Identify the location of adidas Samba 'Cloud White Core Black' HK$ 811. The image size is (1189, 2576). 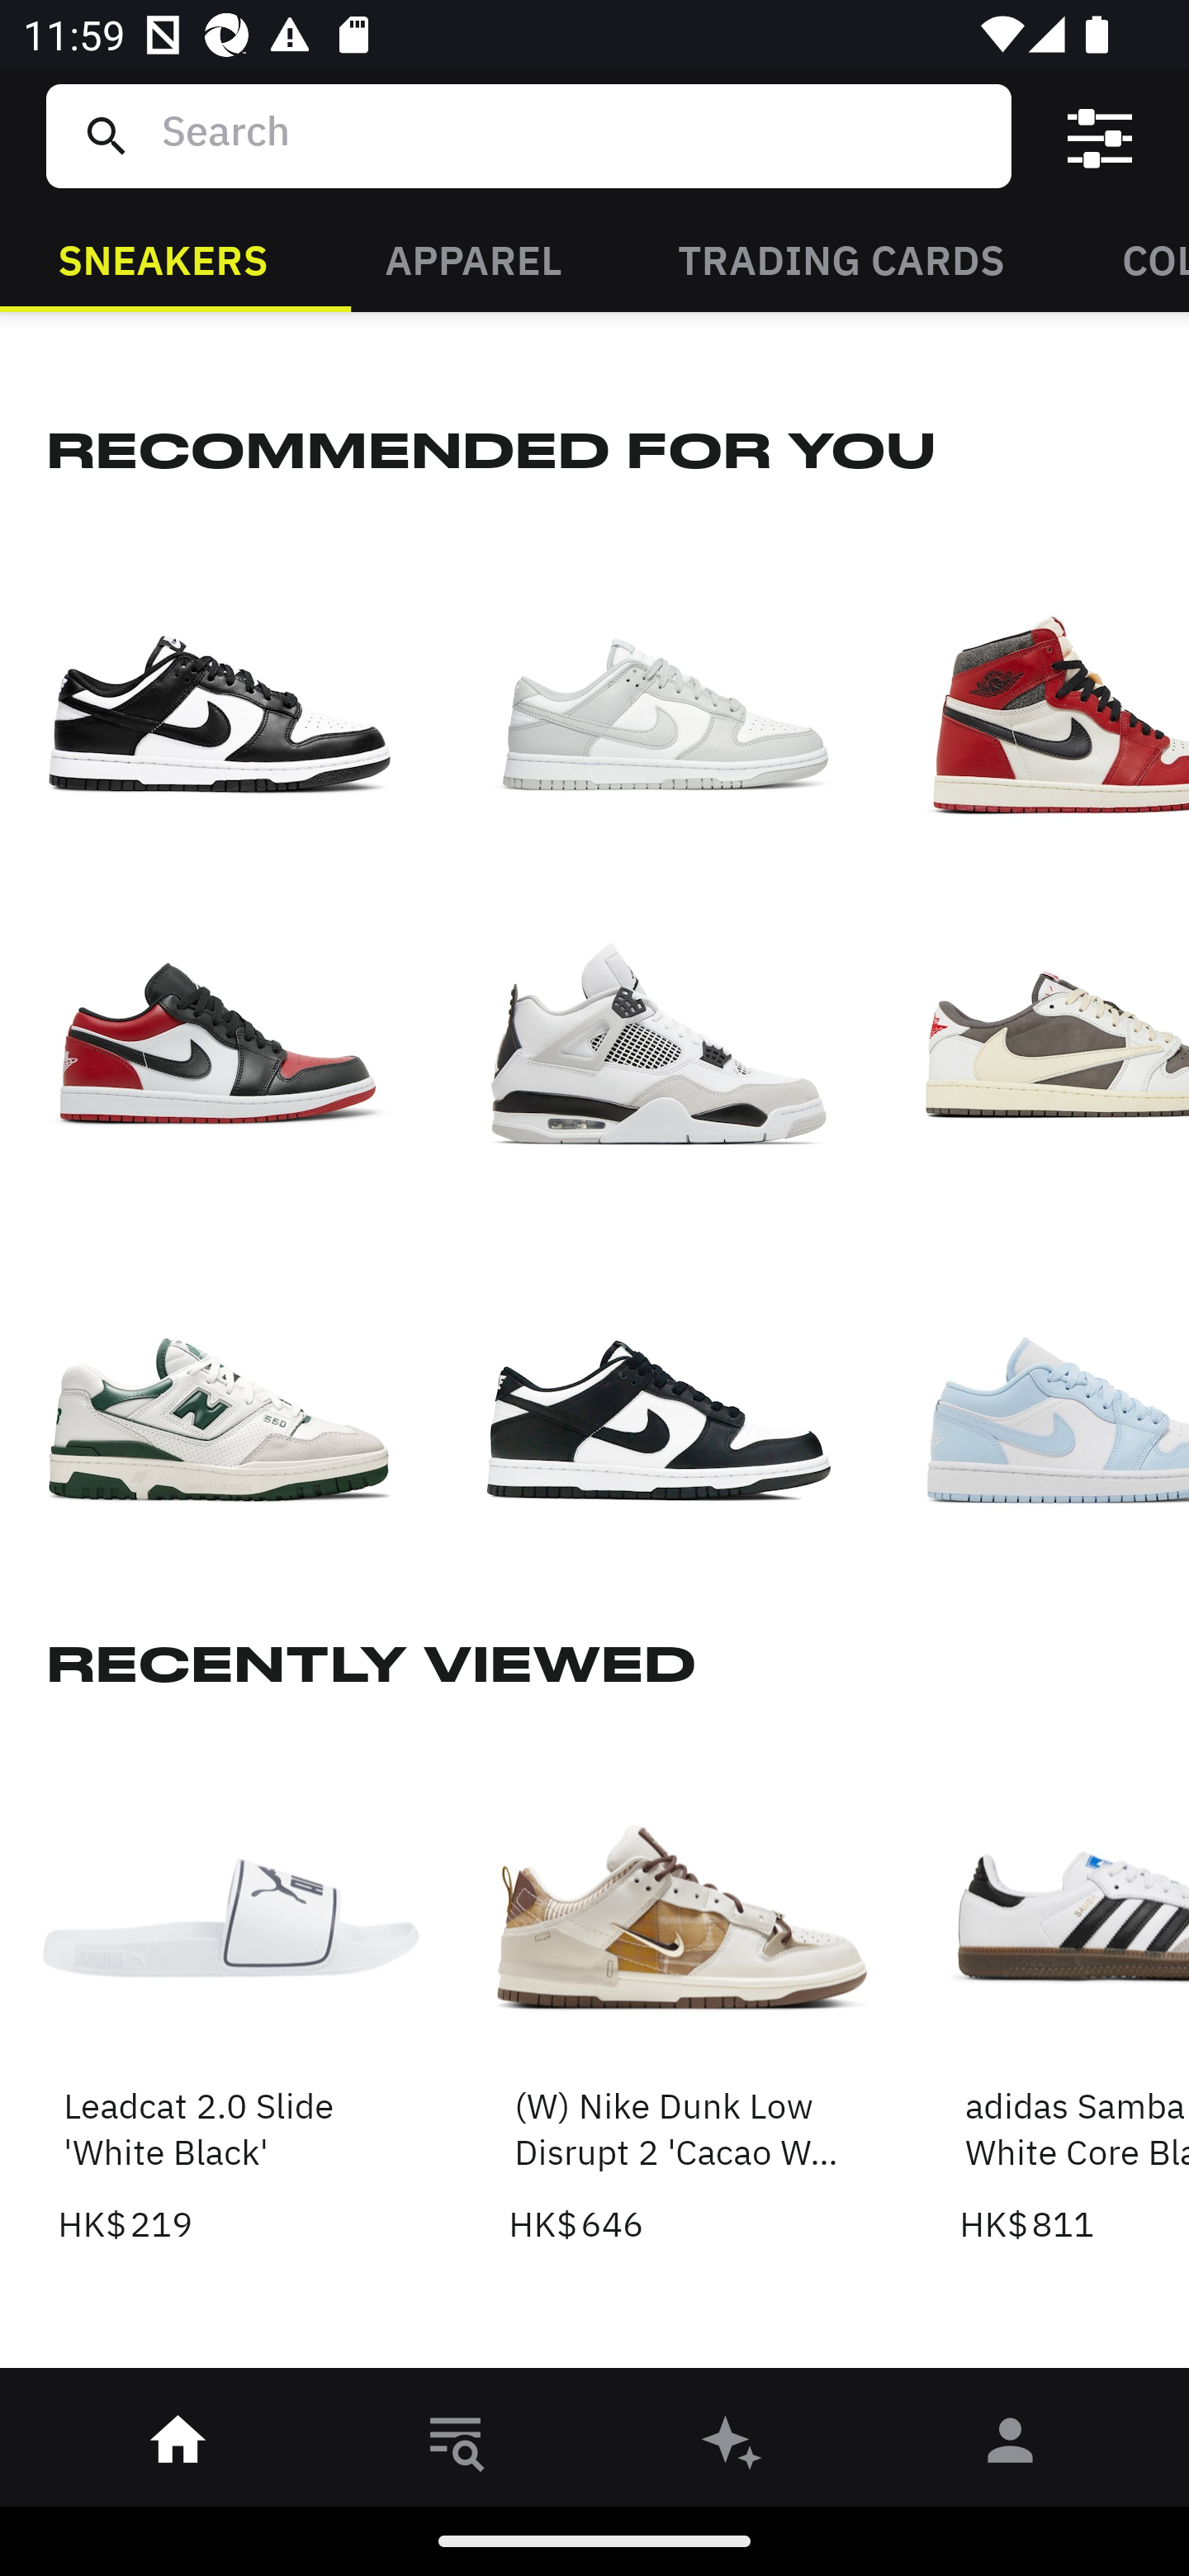
(1074, 1990).